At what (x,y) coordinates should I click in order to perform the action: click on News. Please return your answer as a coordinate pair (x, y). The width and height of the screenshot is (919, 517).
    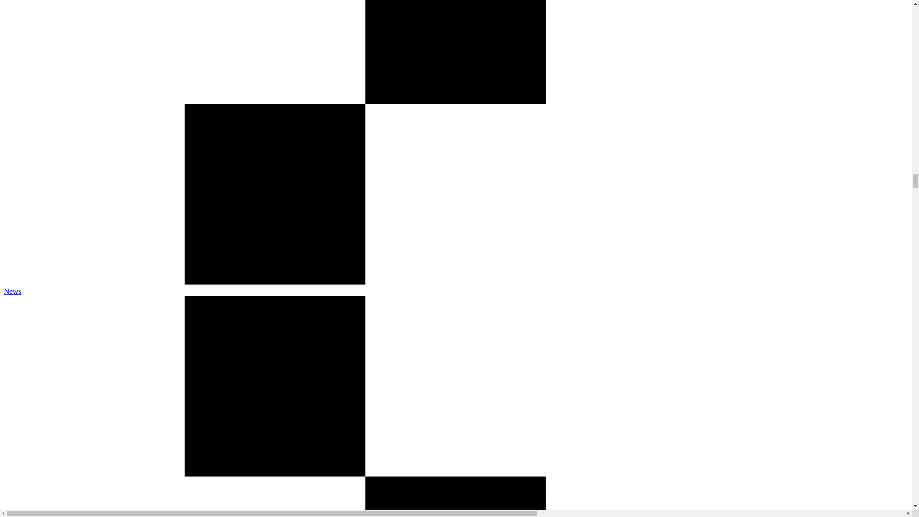
    Looking at the image, I should click on (12, 291).